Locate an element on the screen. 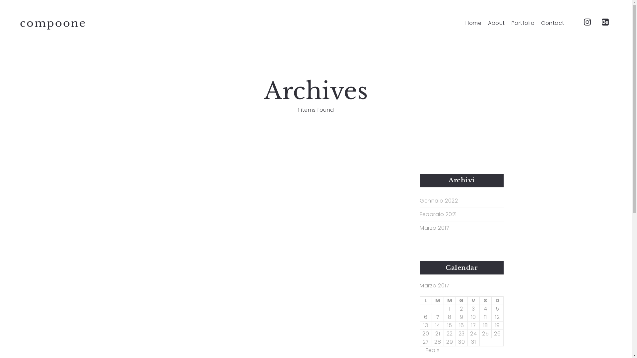  Marzo 2017 is located at coordinates (435, 228).